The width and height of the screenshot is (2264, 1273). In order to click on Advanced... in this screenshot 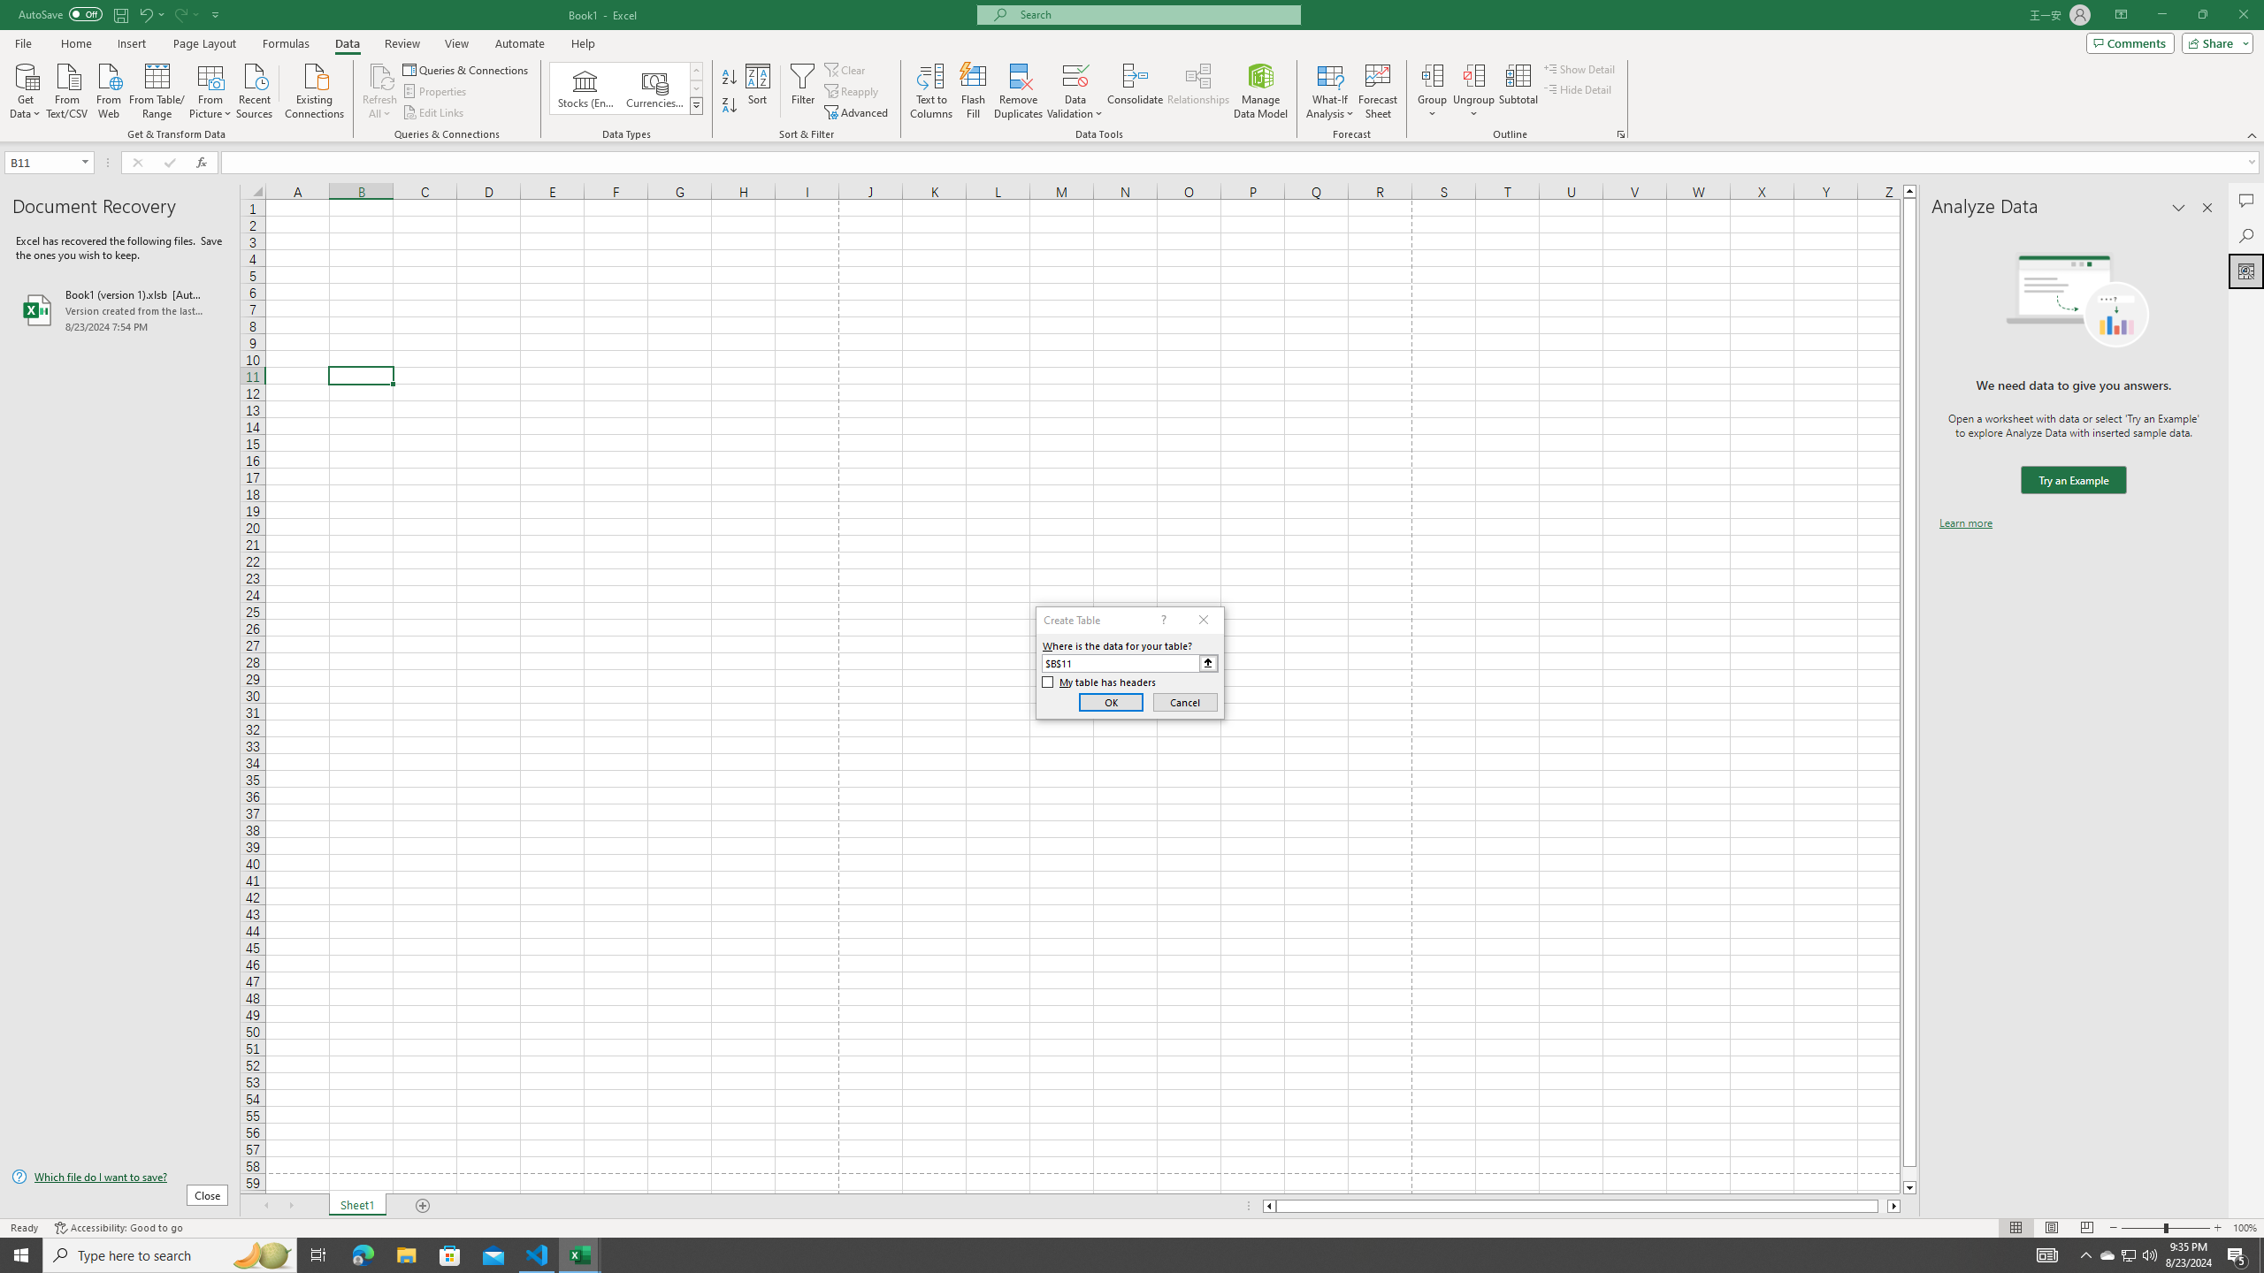, I will do `click(858, 113)`.